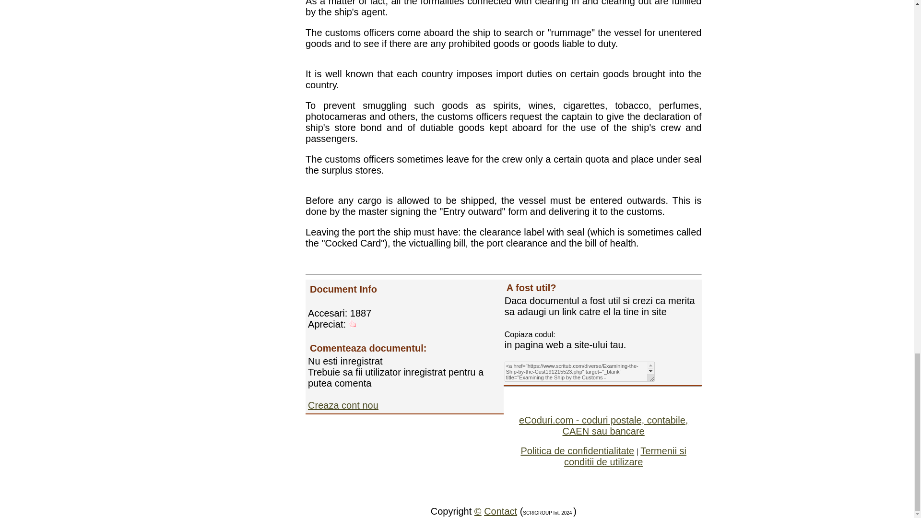 This screenshot has height=518, width=921. Describe the element at coordinates (625, 456) in the screenshot. I see `Termenii si conditii de utilizare` at that location.